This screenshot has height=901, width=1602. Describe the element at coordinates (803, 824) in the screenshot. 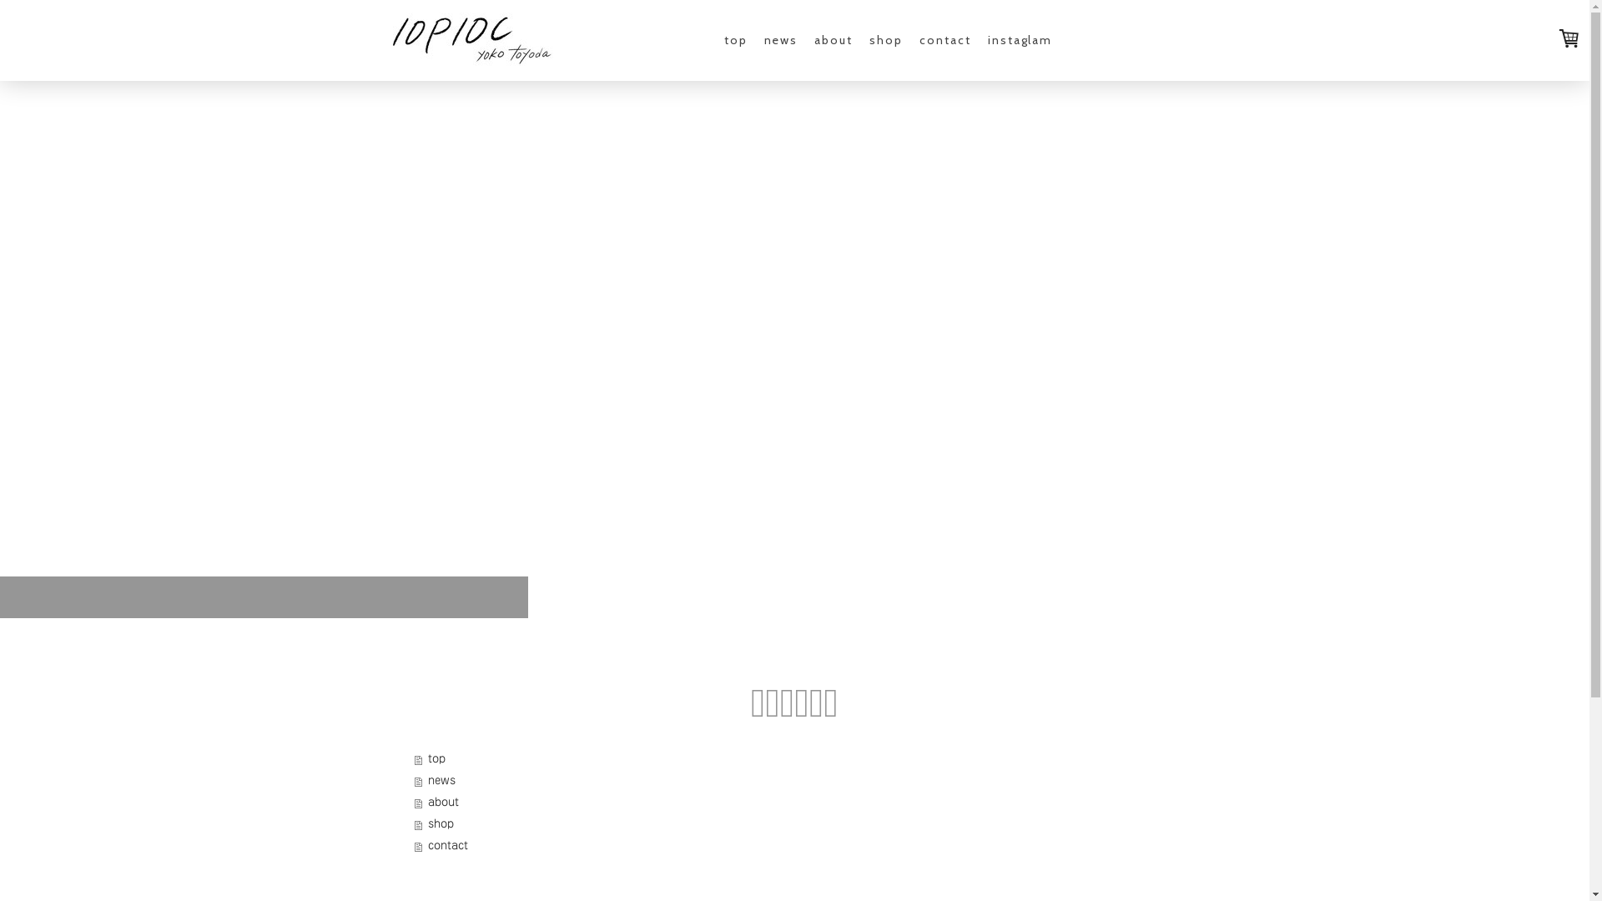

I see `shop` at that location.